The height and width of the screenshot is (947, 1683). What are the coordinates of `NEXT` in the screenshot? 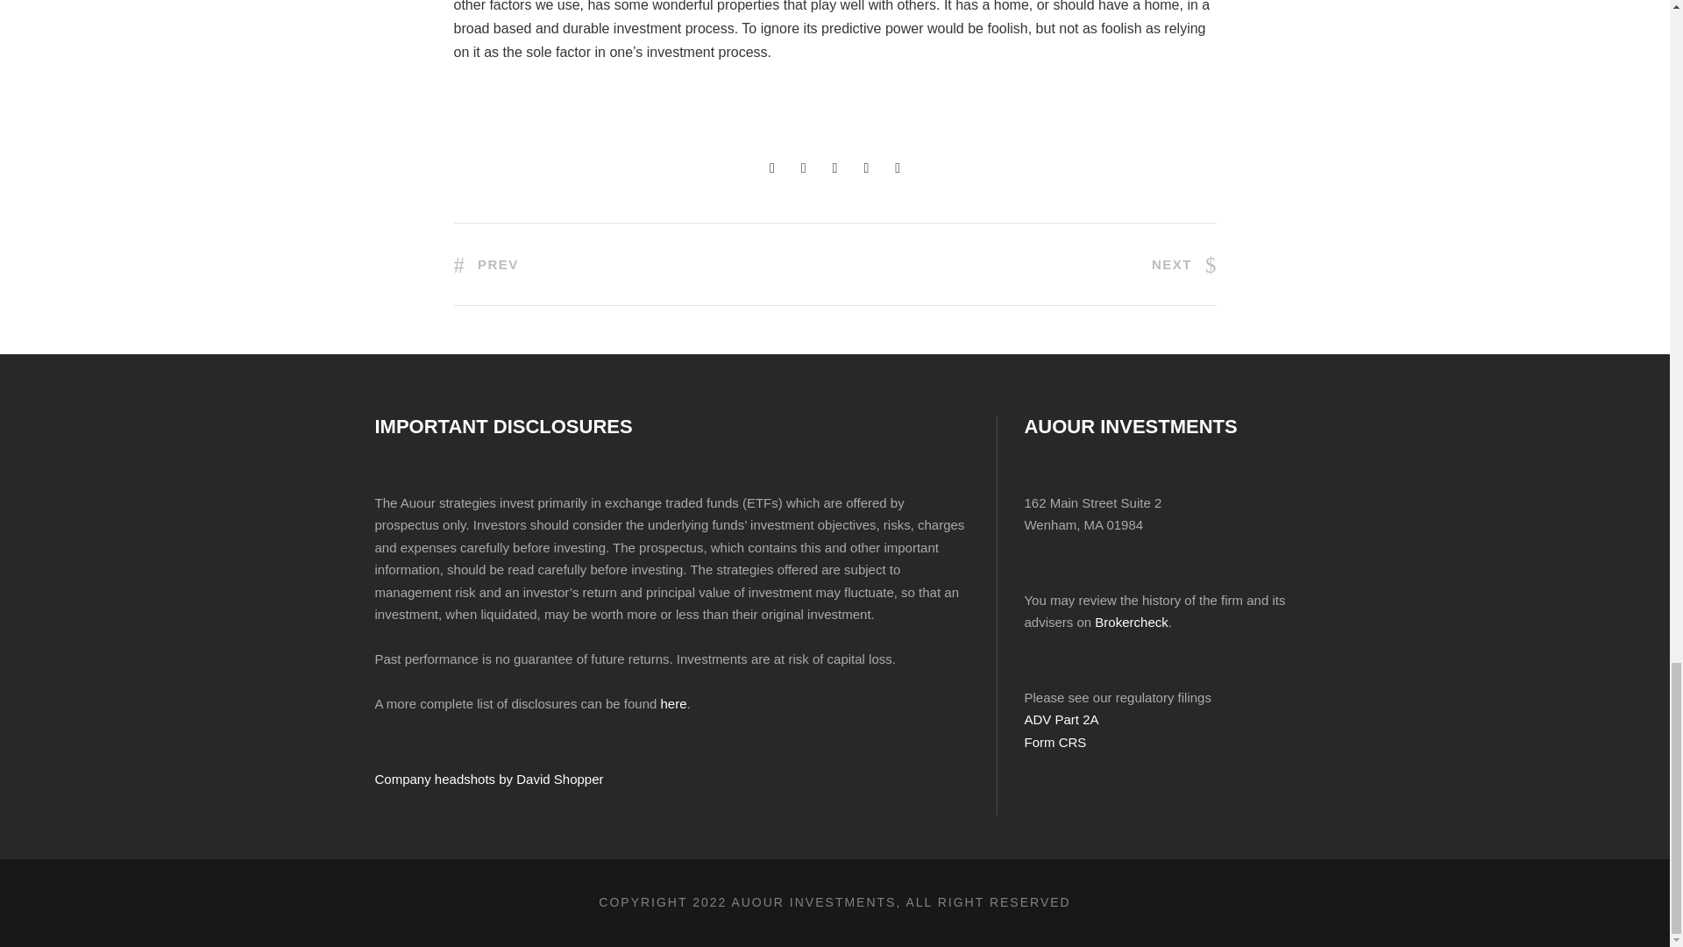 It's located at (1183, 263).